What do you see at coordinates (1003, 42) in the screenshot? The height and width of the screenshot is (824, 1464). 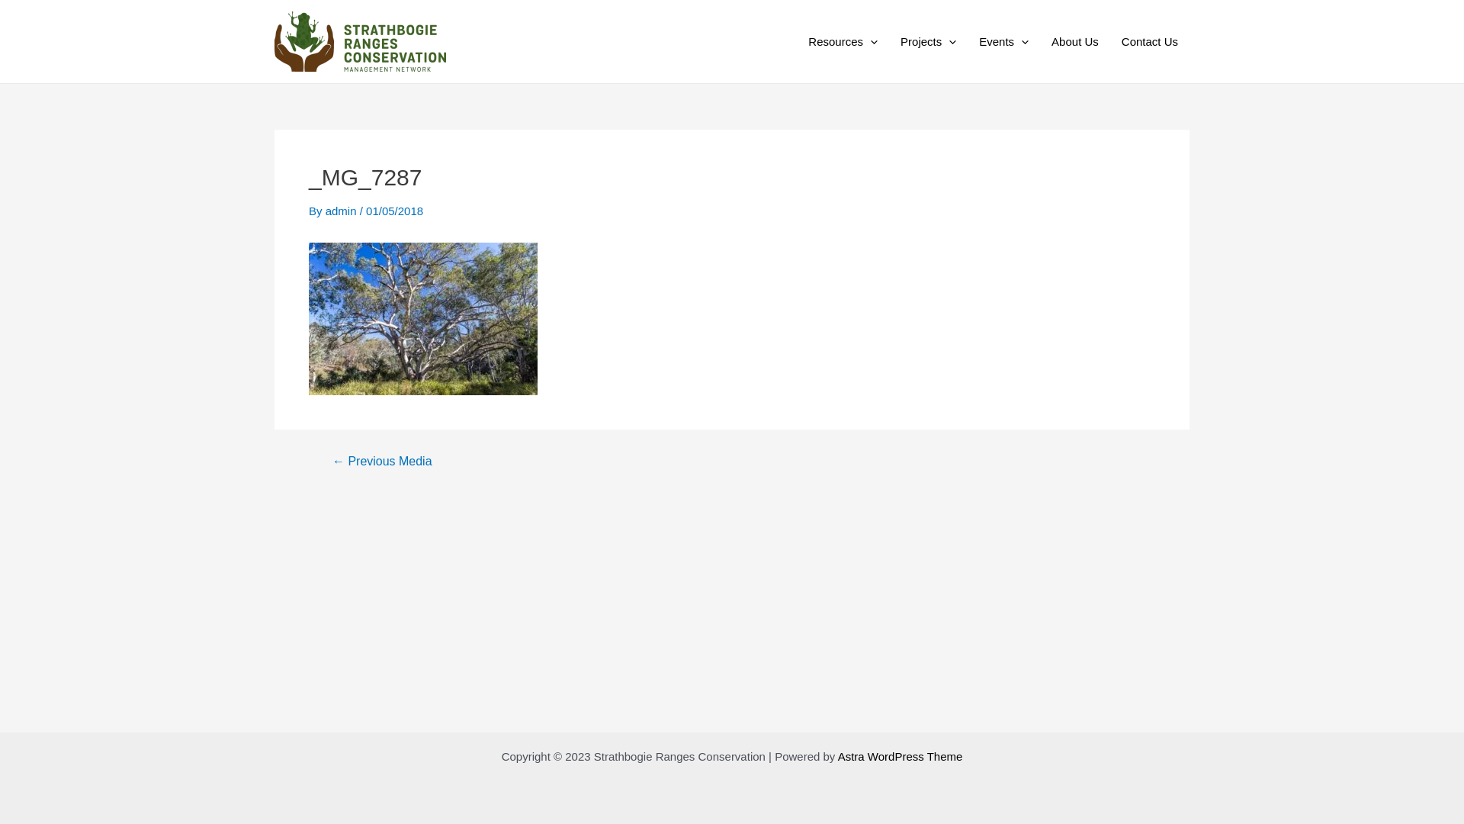 I see `Events` at bounding box center [1003, 42].